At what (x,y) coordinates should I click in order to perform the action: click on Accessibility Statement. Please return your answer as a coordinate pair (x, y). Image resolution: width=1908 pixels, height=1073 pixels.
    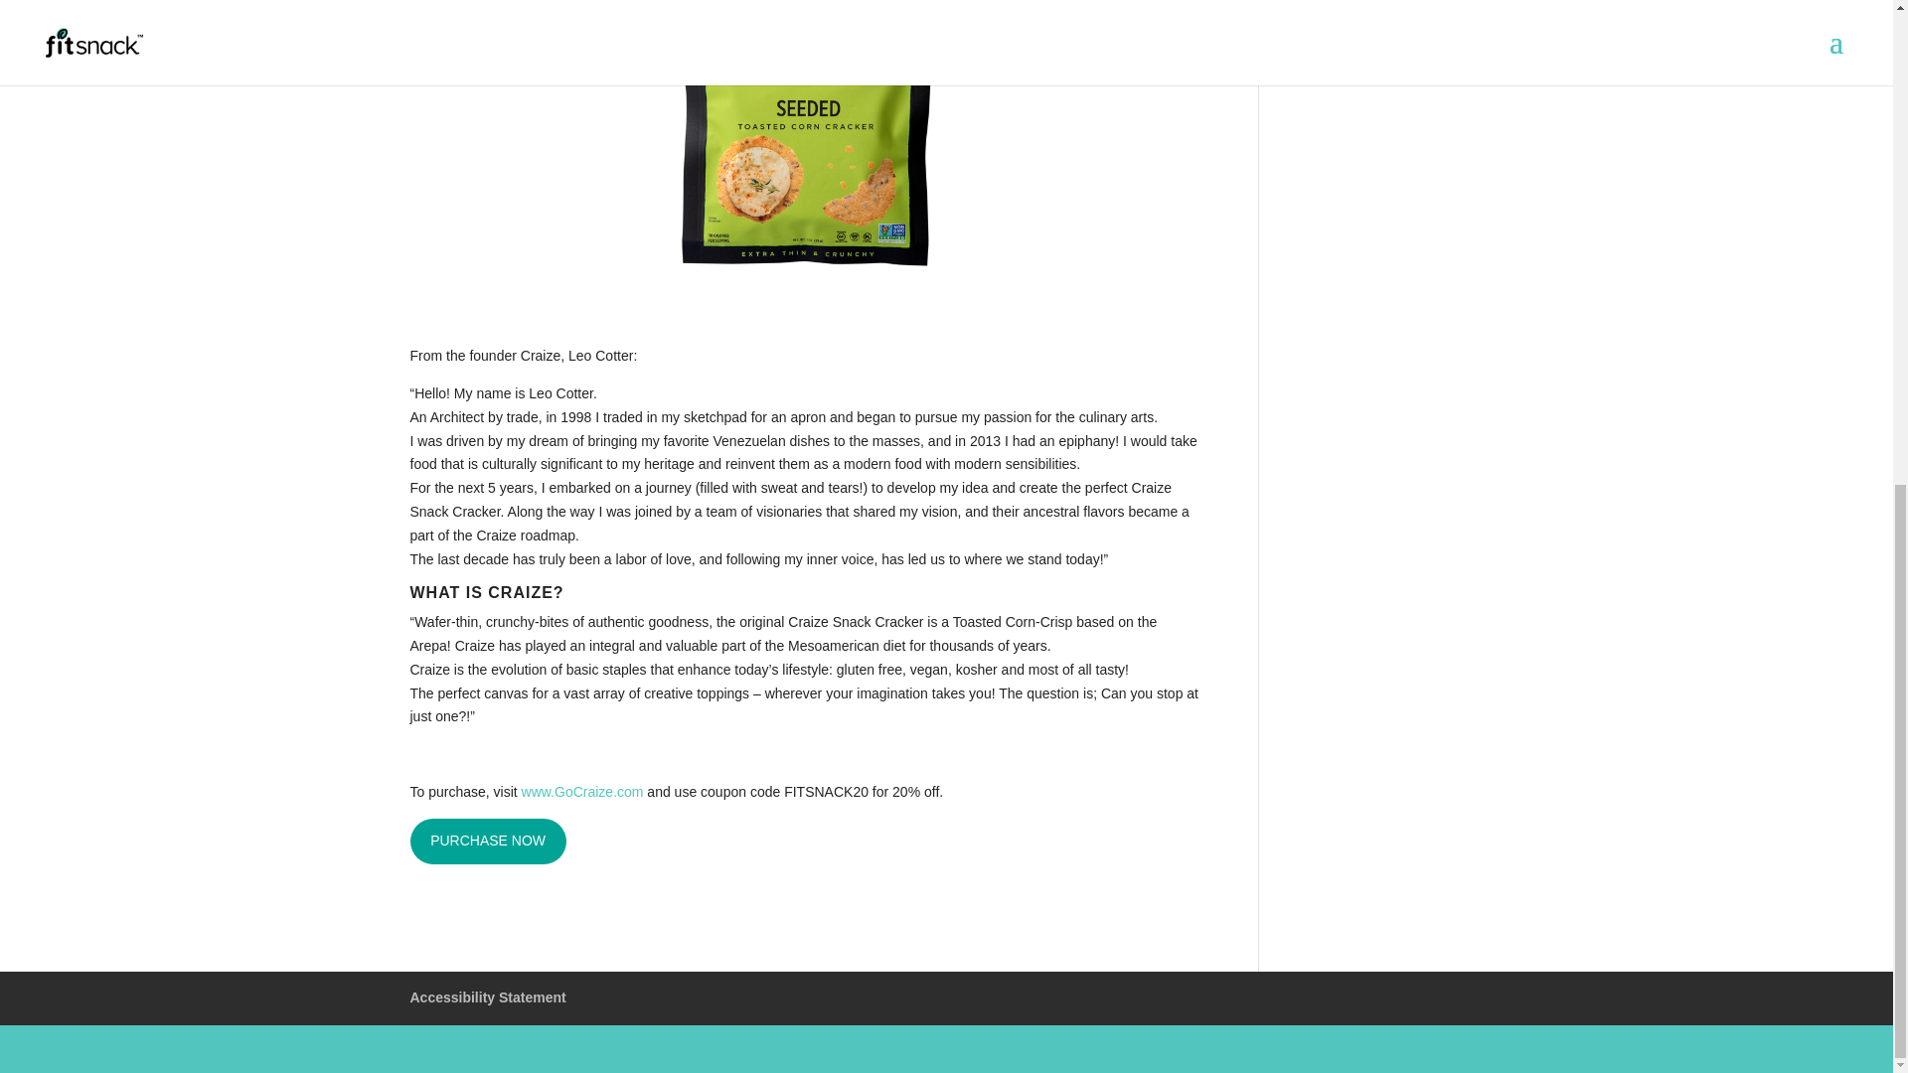
    Looking at the image, I should click on (487, 996).